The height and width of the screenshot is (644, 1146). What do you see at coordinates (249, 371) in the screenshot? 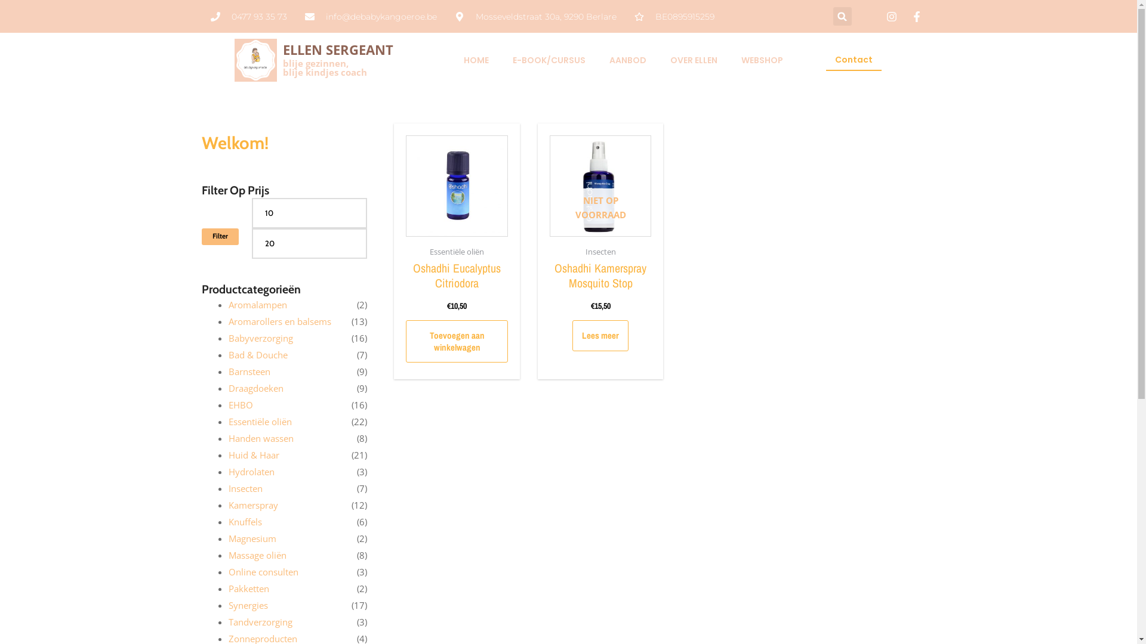
I see `Barnsteen` at bounding box center [249, 371].